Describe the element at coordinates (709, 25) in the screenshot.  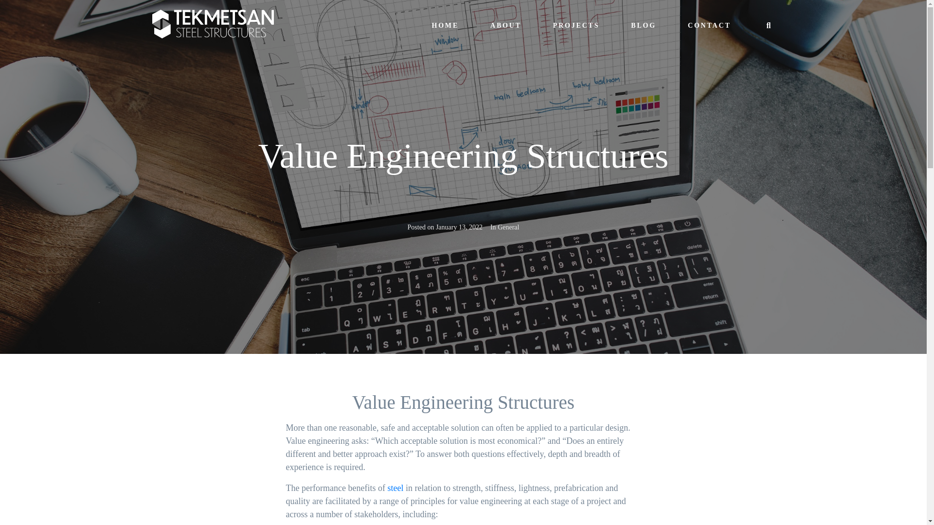
I see `CONTACT` at that location.